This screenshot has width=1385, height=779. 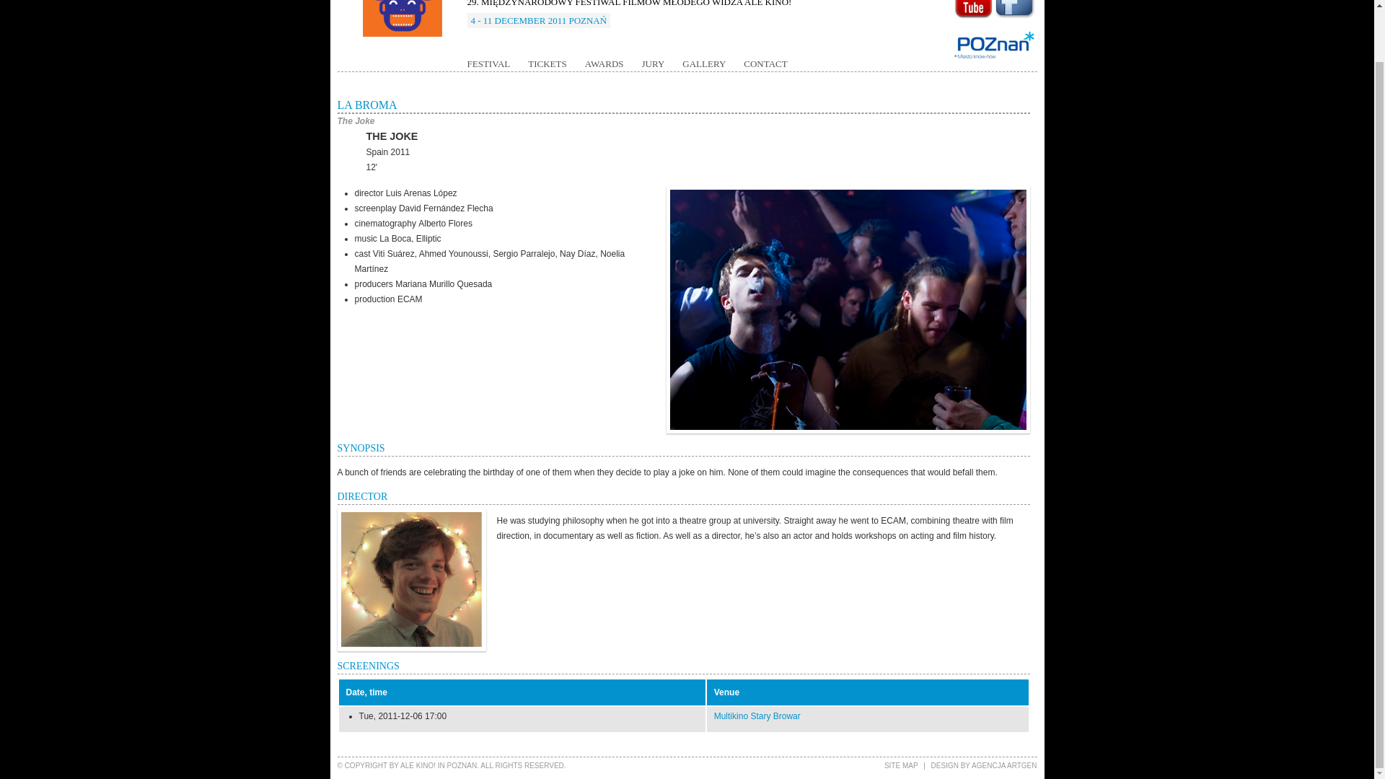 What do you see at coordinates (547, 63) in the screenshot?
I see `TICKETS` at bounding box center [547, 63].